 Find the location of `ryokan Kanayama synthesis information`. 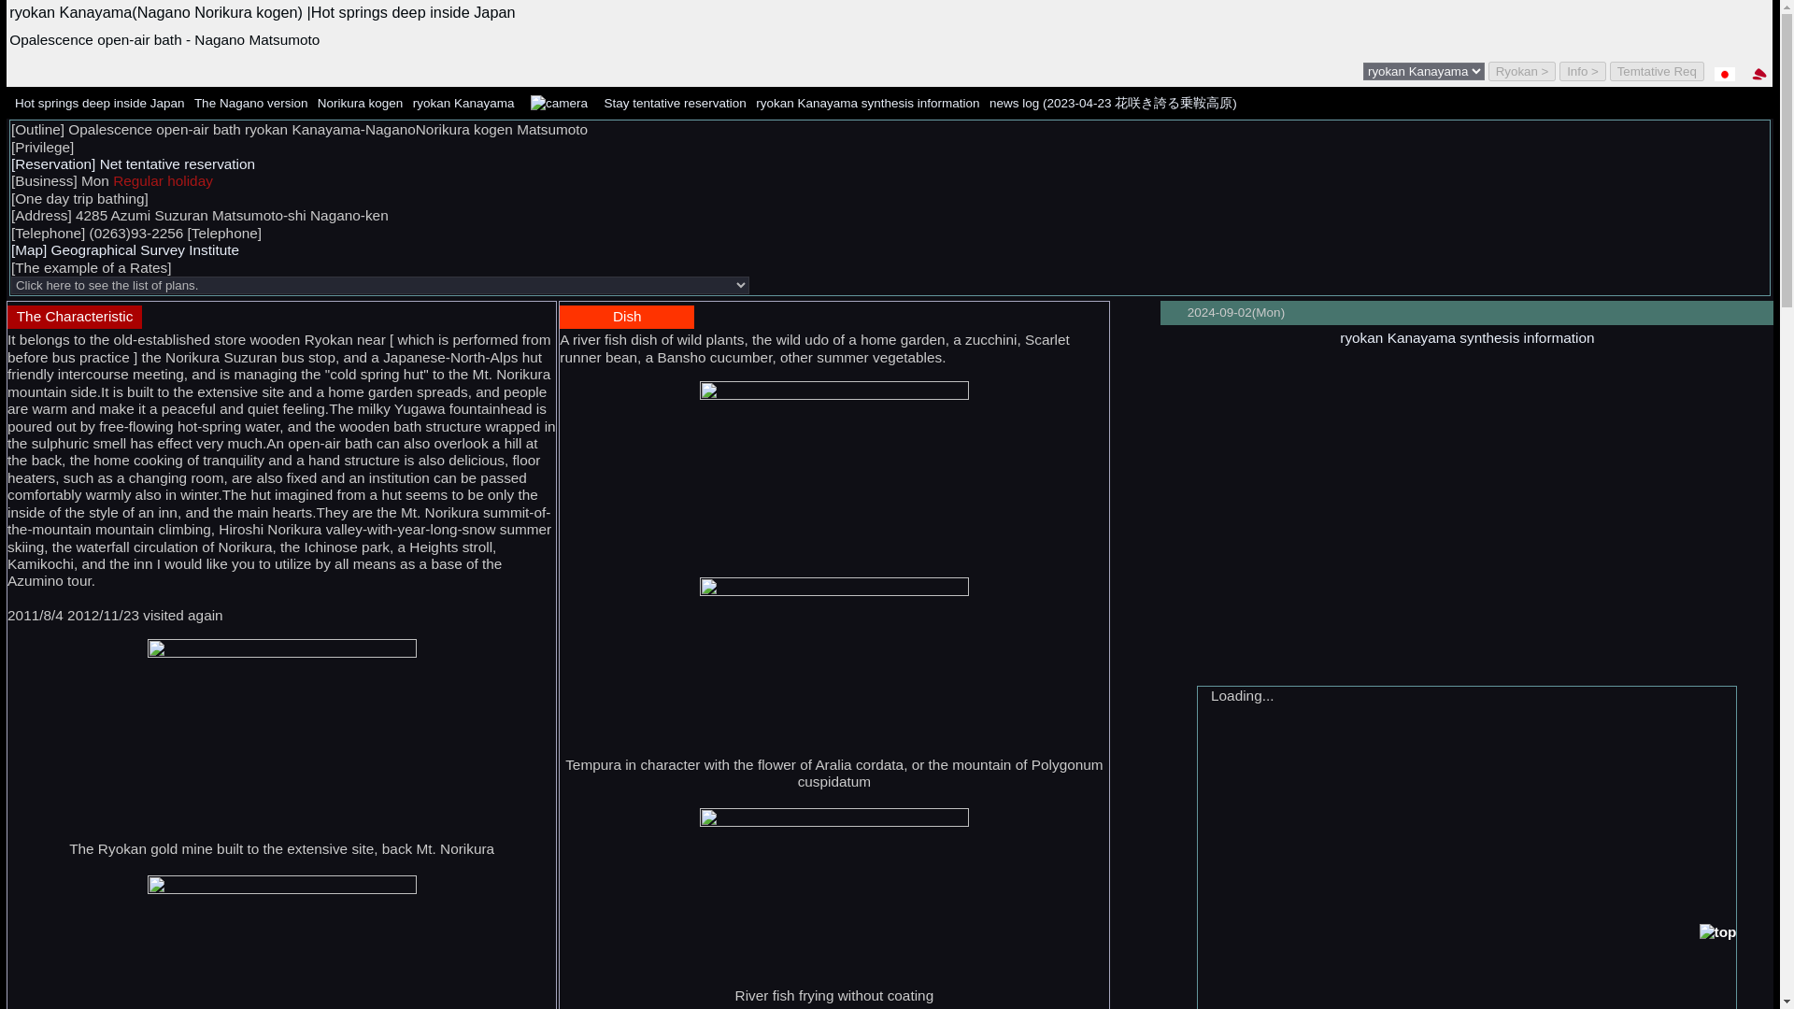

ryokan Kanayama synthesis information is located at coordinates (1467, 338).